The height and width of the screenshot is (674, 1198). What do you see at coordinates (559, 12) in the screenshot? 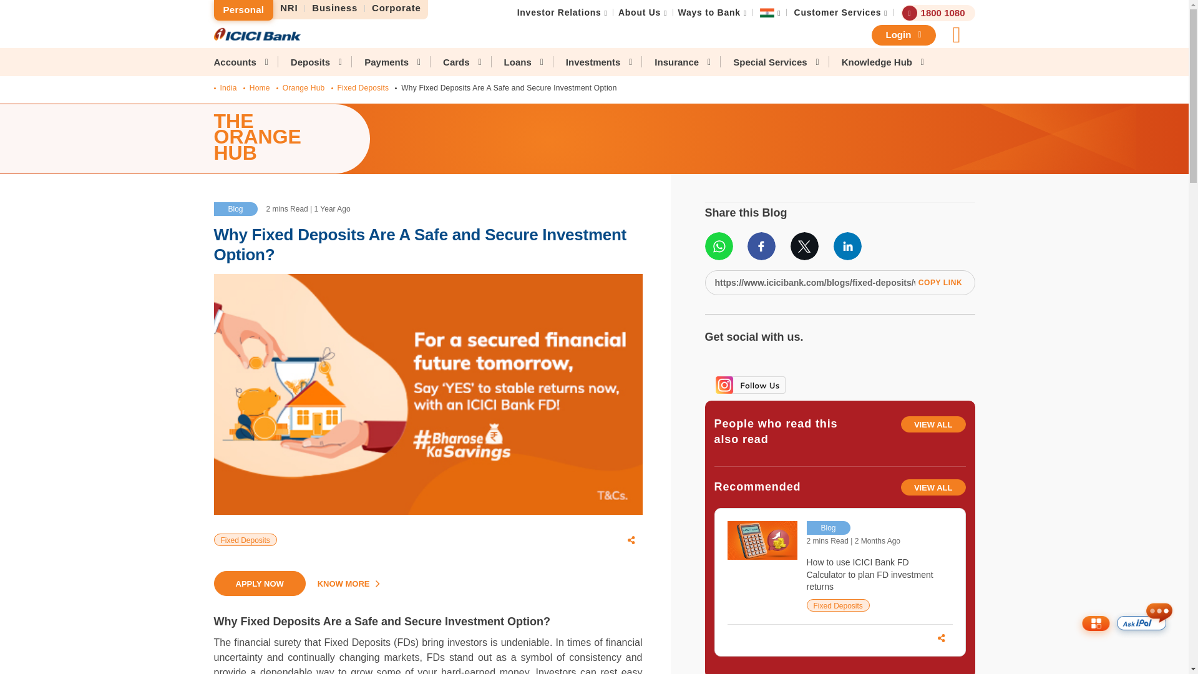
I see `Investor Relations` at bounding box center [559, 12].